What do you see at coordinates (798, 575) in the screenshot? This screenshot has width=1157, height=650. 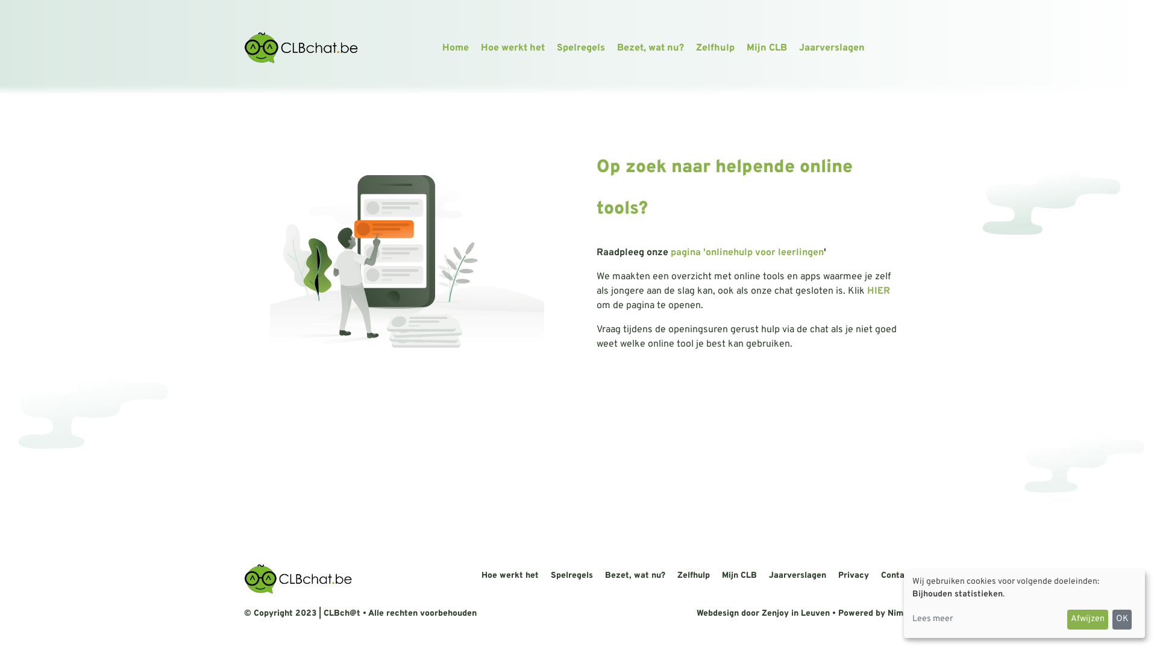 I see `Jaarverslagen` at bounding box center [798, 575].